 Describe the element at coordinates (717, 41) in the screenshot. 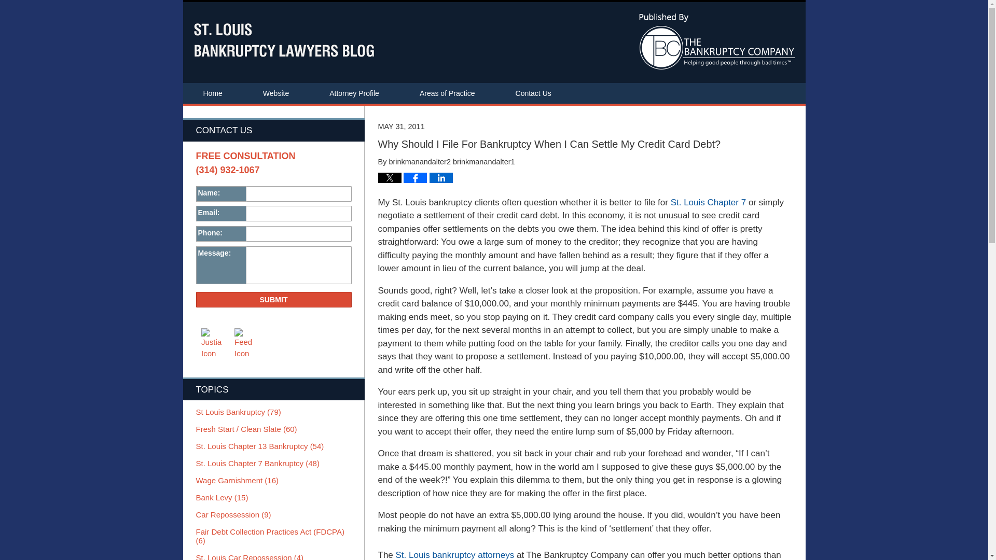

I see `Published By The Bankruptcy Company` at that location.